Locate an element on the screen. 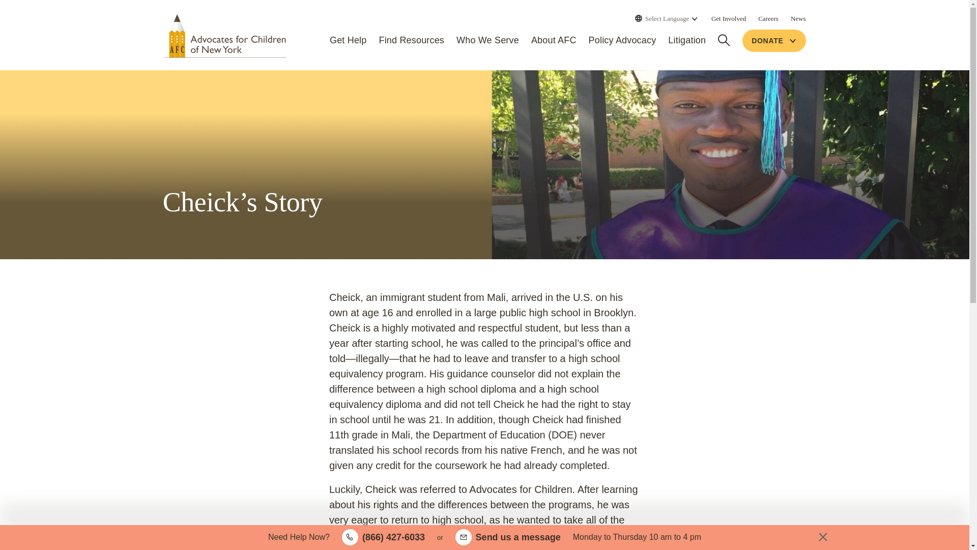 The width and height of the screenshot is (977, 550). News is located at coordinates (798, 18).